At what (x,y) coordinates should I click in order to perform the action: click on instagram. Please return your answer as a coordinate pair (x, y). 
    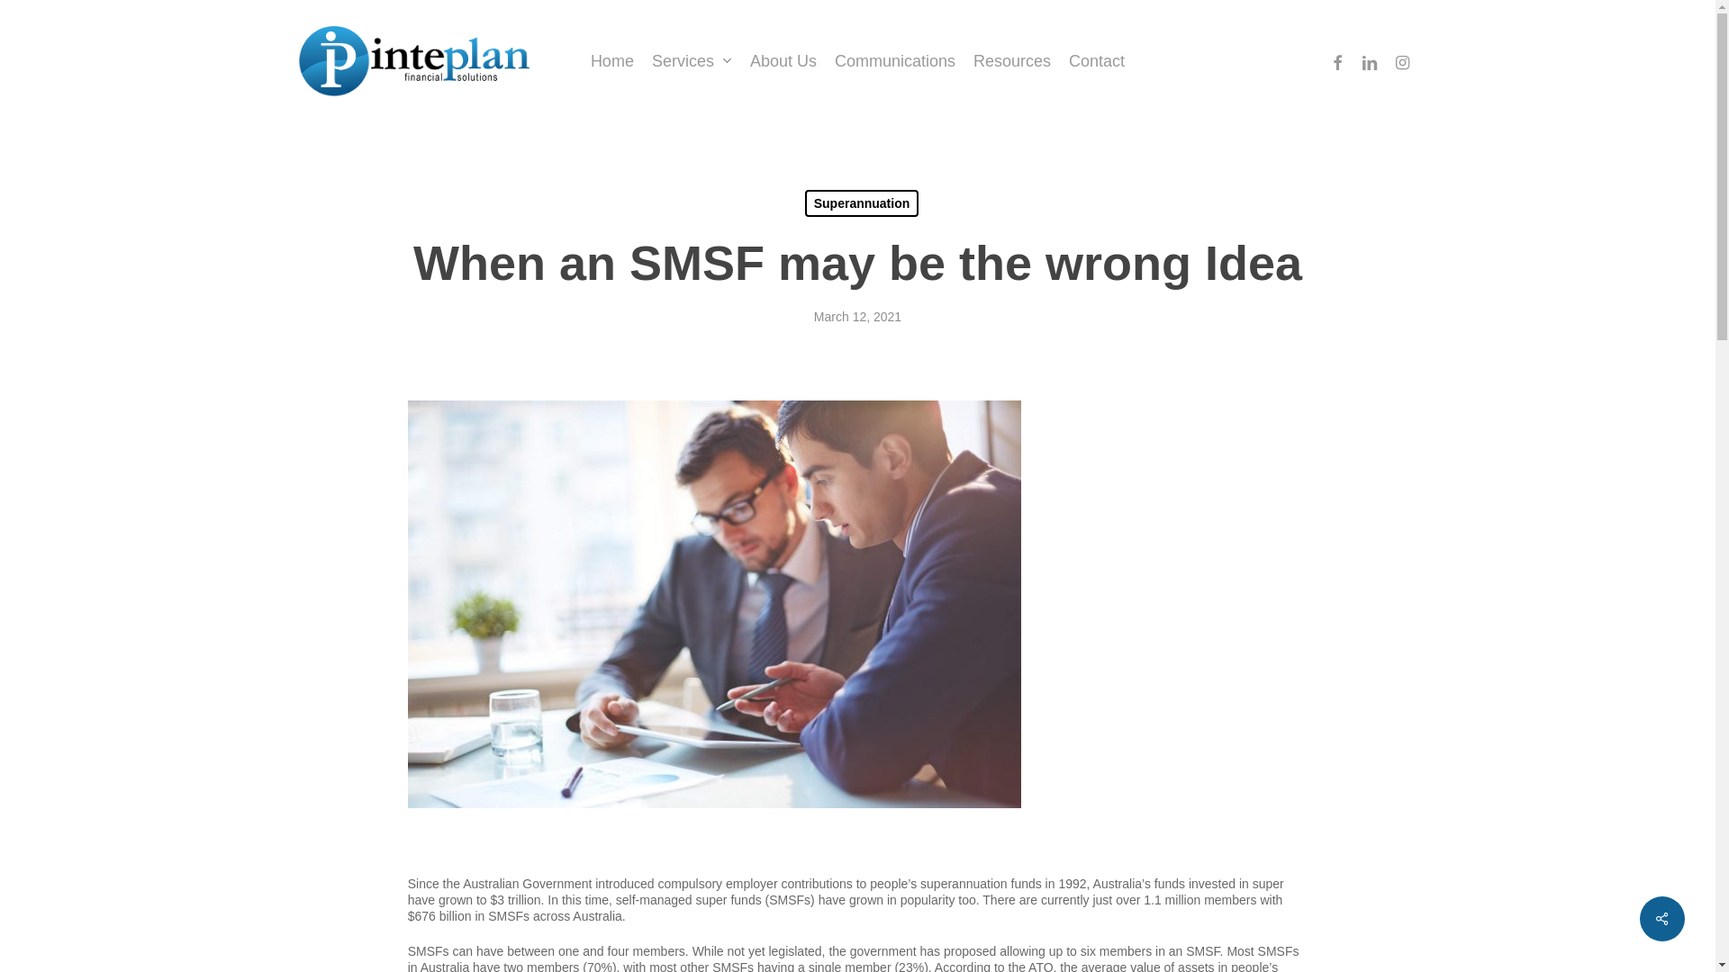
    Looking at the image, I should click on (1402, 61).